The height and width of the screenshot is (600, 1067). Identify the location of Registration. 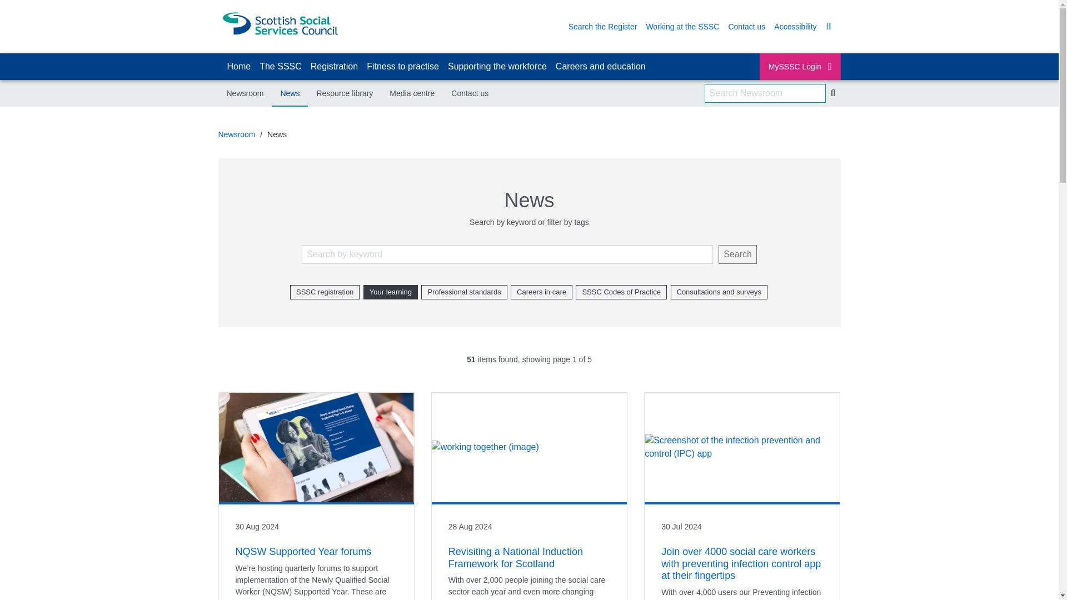
(335, 67).